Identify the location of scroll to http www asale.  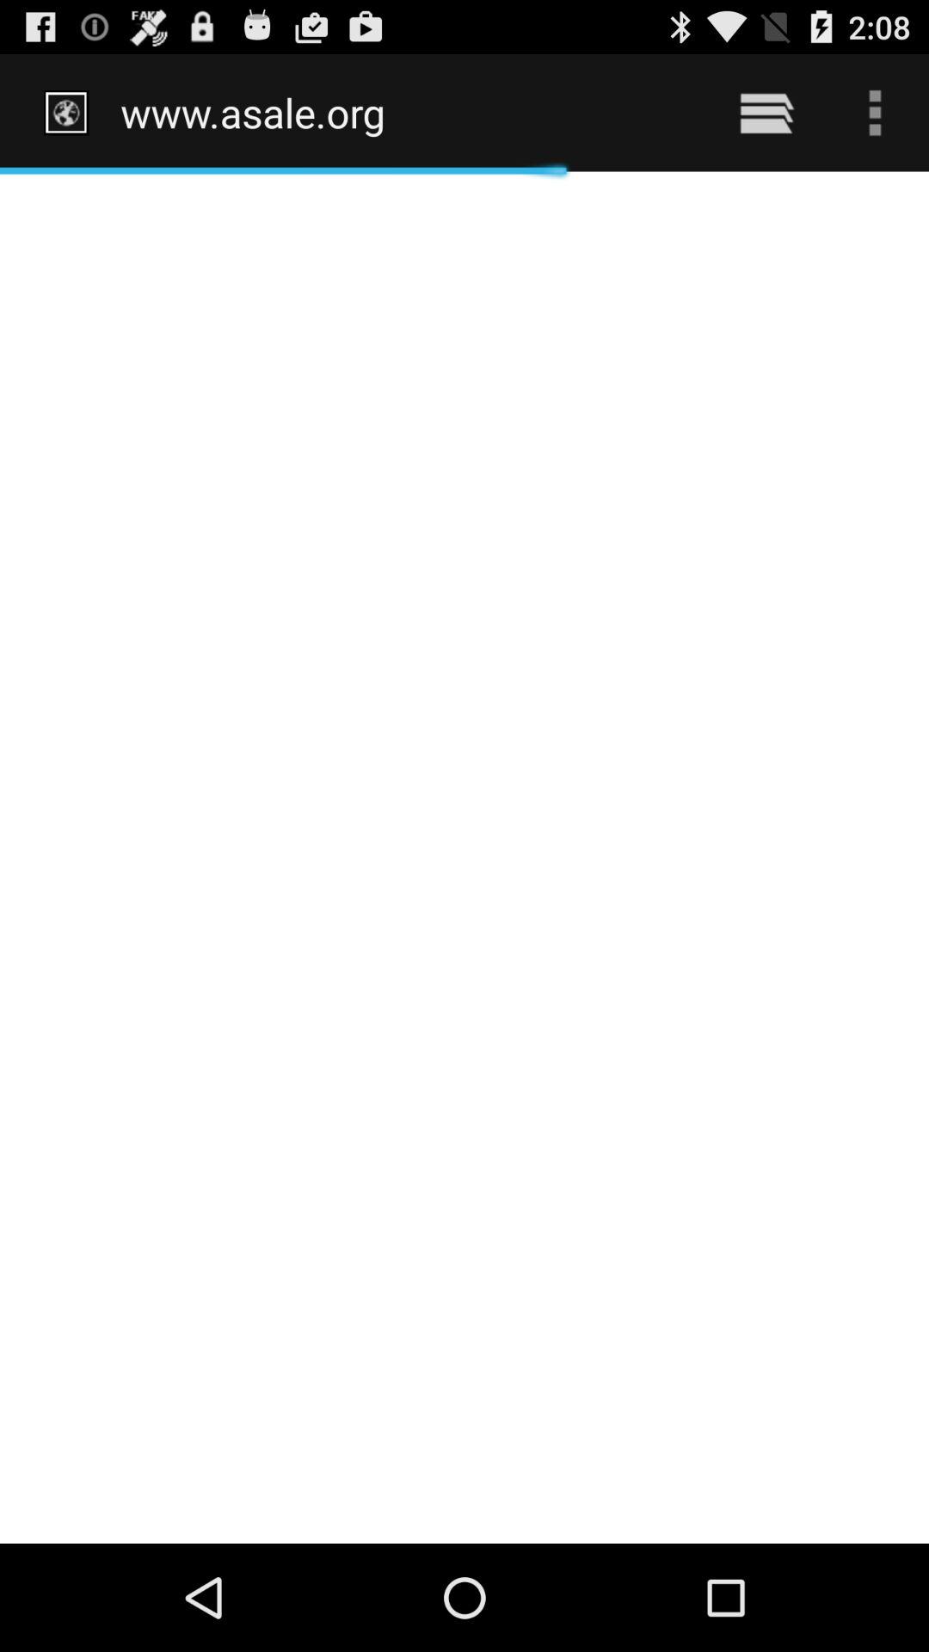
(406, 112).